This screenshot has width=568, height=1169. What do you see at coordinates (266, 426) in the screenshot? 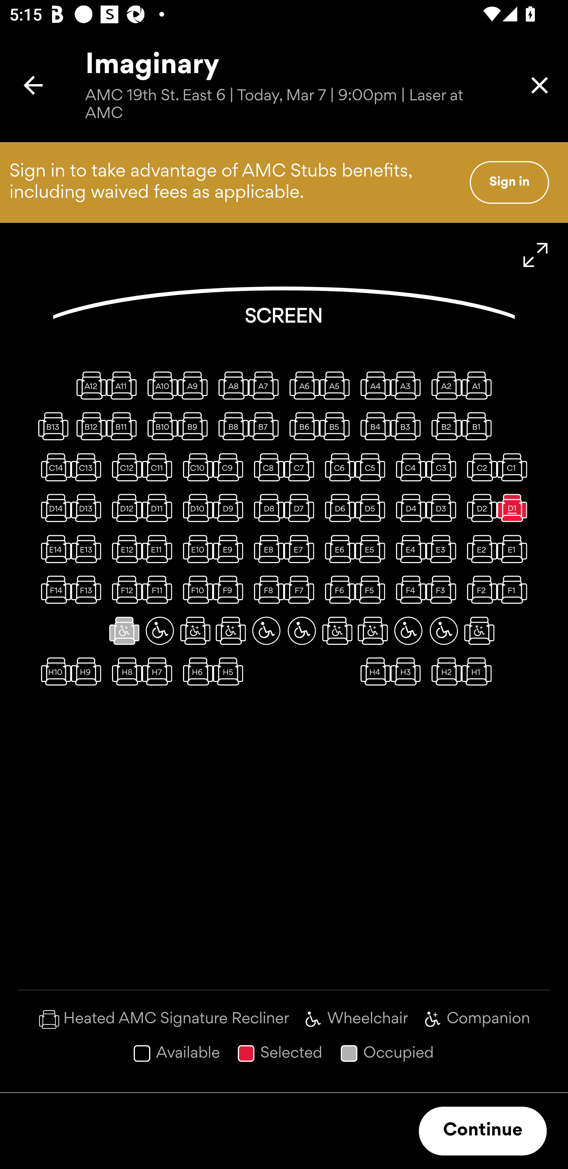
I see `B7, Regular seat, available` at bounding box center [266, 426].